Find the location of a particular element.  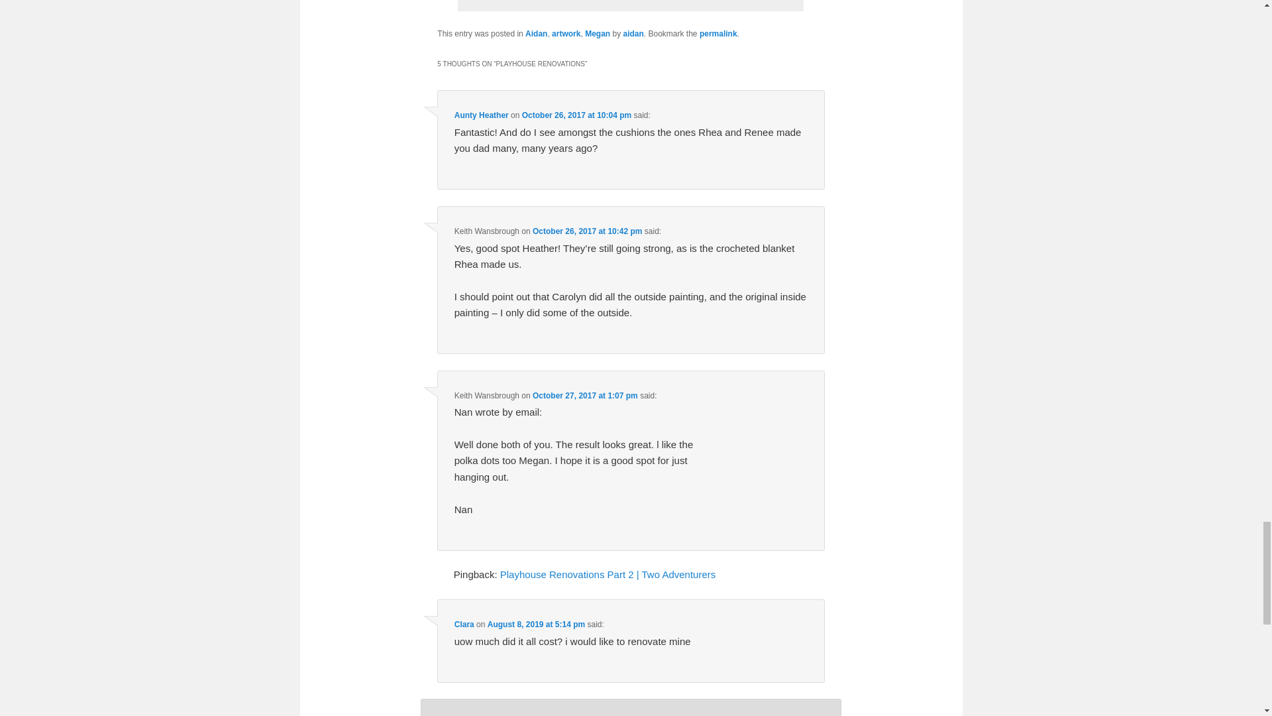

October 26, 2017 at 10:04 pm is located at coordinates (576, 115).